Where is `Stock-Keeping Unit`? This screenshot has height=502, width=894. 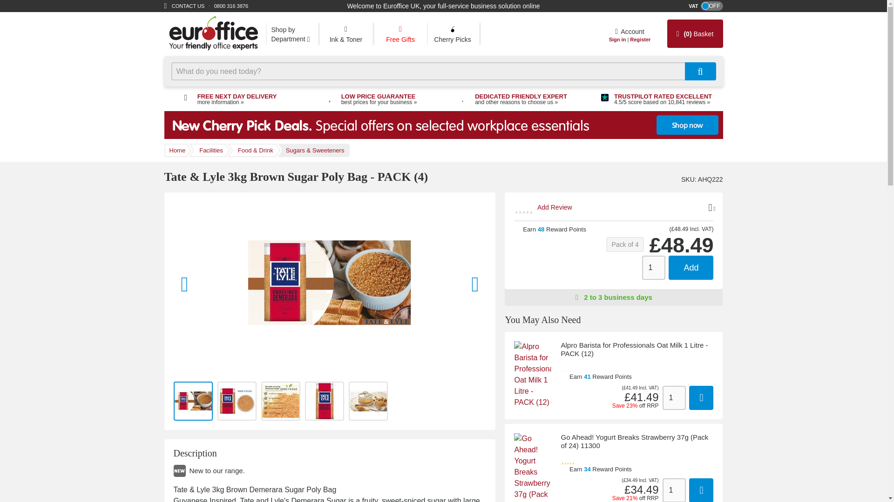 Stock-Keeping Unit is located at coordinates (688, 179).